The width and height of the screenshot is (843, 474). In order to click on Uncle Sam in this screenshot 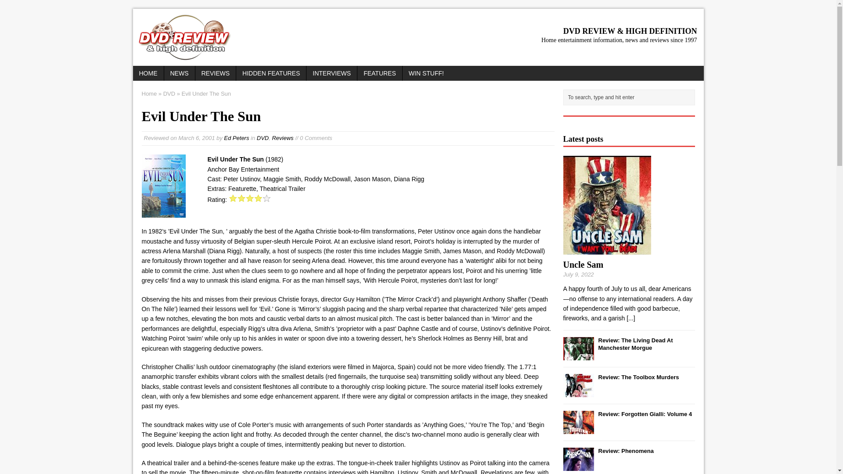, I will do `click(583, 264)`.